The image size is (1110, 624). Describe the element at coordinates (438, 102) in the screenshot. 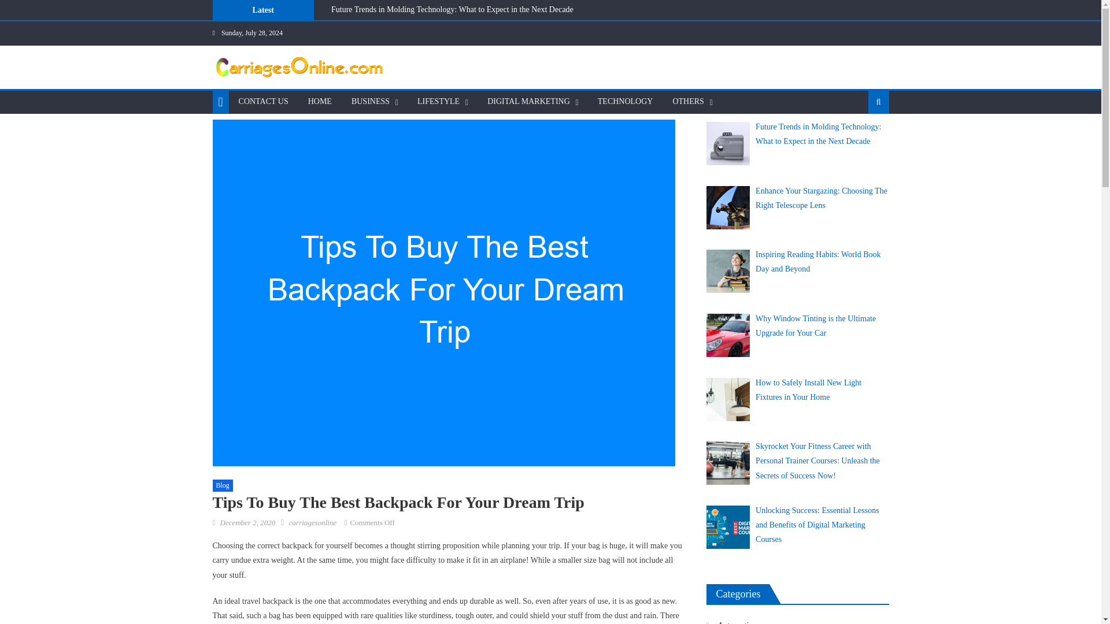

I see `LIFESTYLE` at that location.